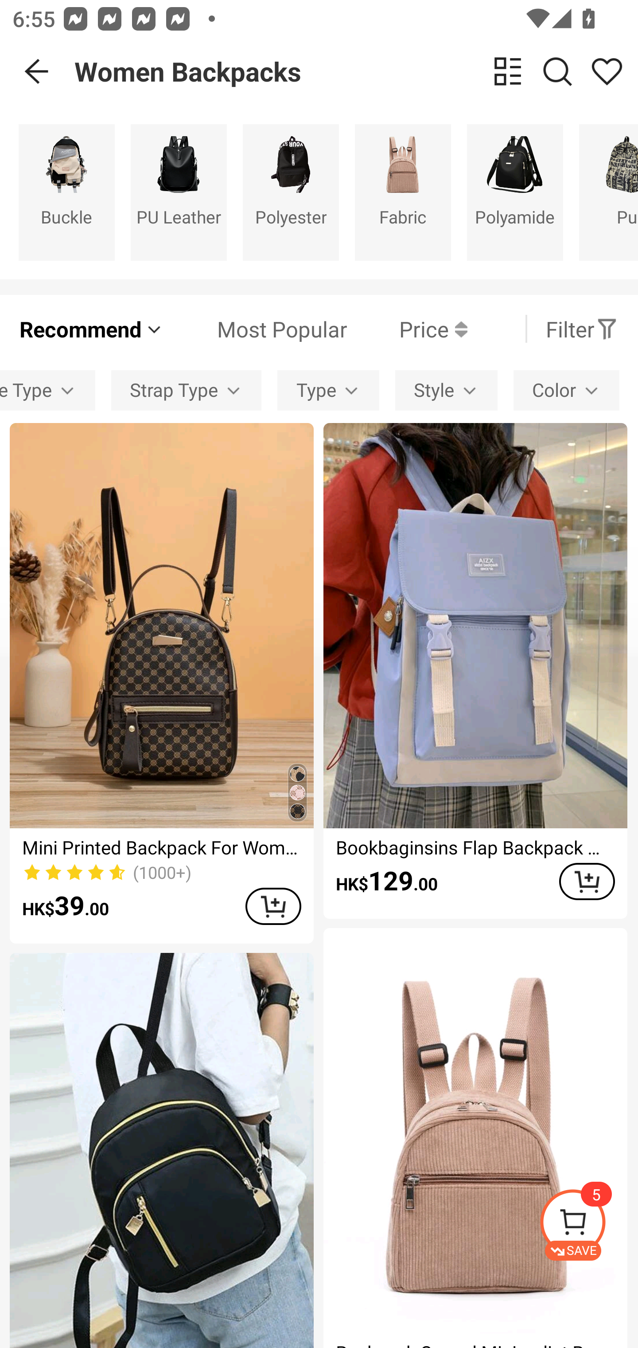 This screenshot has height=1348, width=638. Describe the element at coordinates (47, 391) in the screenshot. I see `Closure Type` at that location.